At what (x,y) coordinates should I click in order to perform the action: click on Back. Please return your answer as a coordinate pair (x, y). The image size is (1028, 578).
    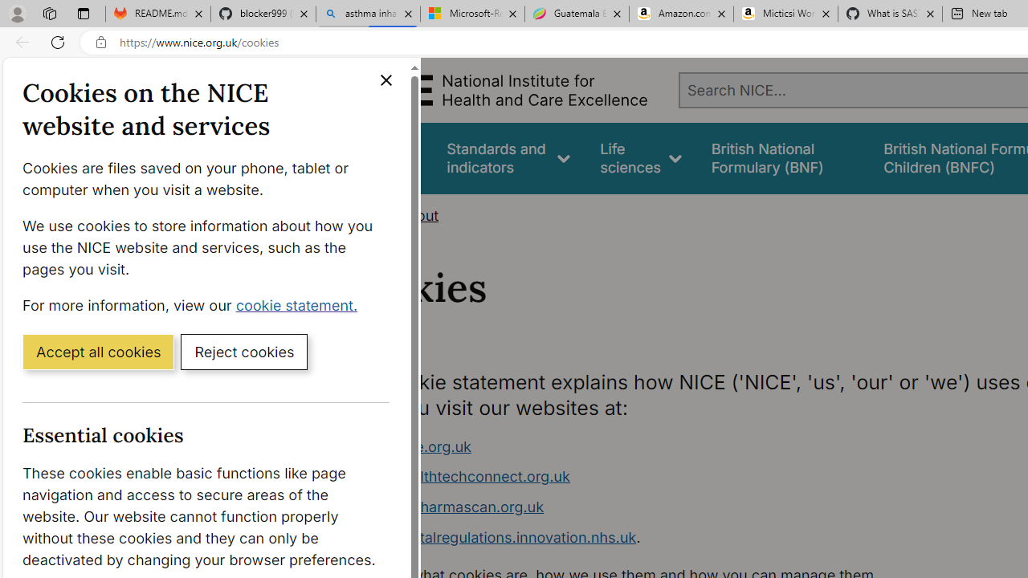
    Looking at the image, I should click on (19, 42).